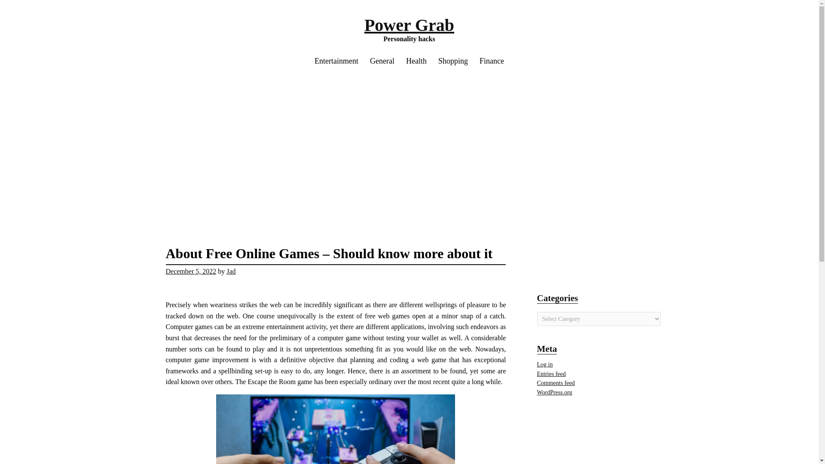 Image resolution: width=825 pixels, height=464 pixels. Describe the element at coordinates (545, 364) in the screenshot. I see `Log in` at that location.